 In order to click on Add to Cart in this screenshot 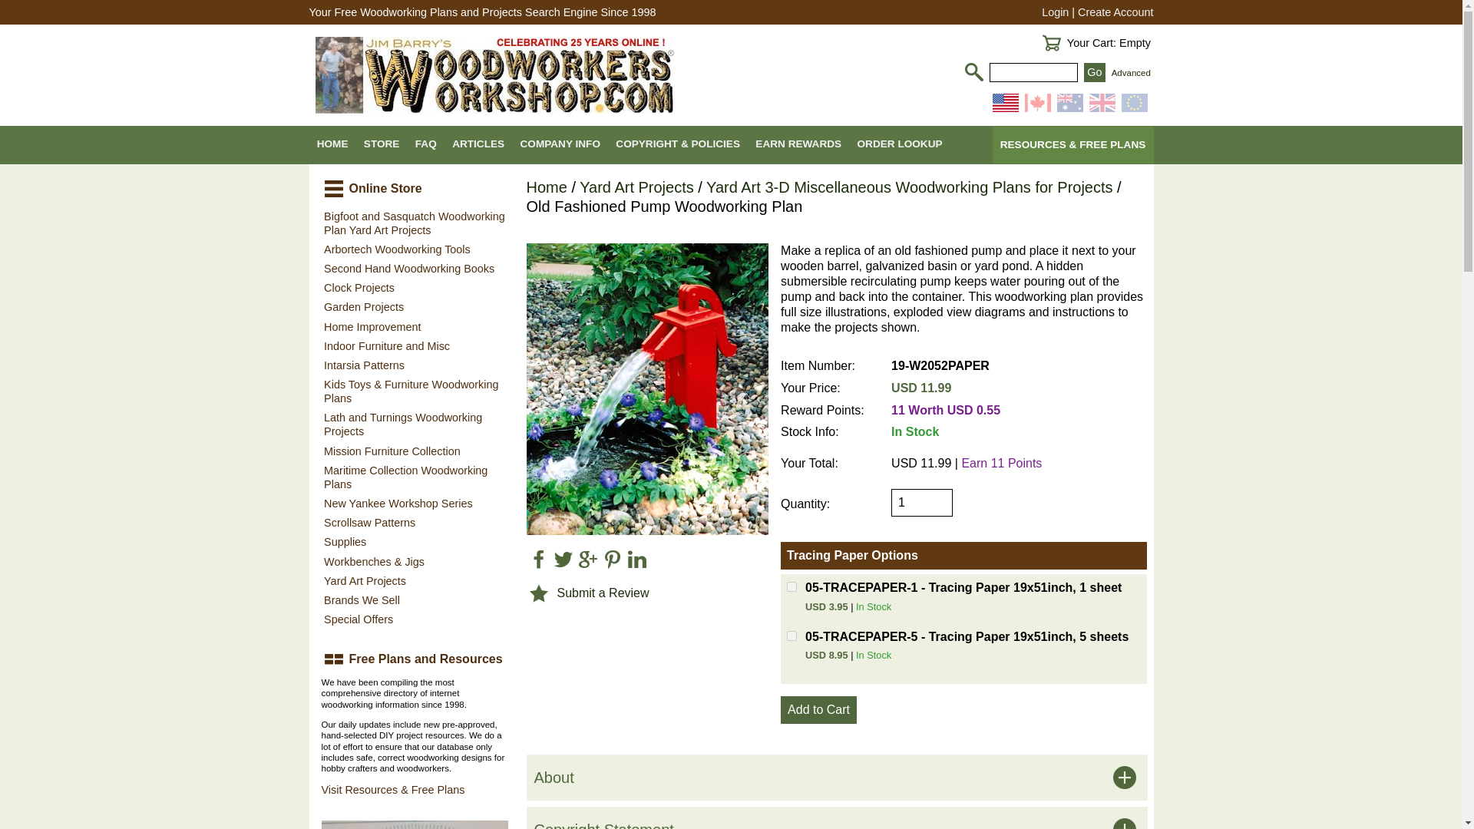, I will do `click(818, 709)`.